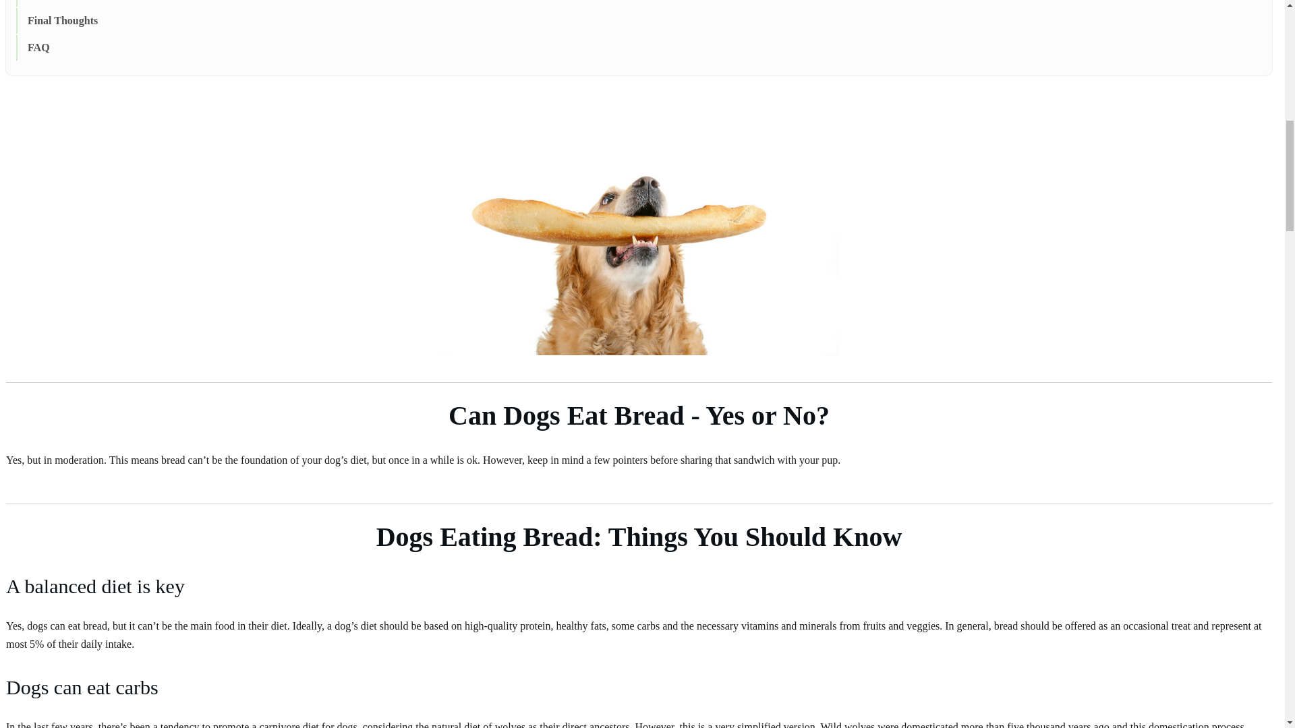 This screenshot has width=1295, height=728. Describe the element at coordinates (62, 21) in the screenshot. I see `Final Thoughts` at that location.